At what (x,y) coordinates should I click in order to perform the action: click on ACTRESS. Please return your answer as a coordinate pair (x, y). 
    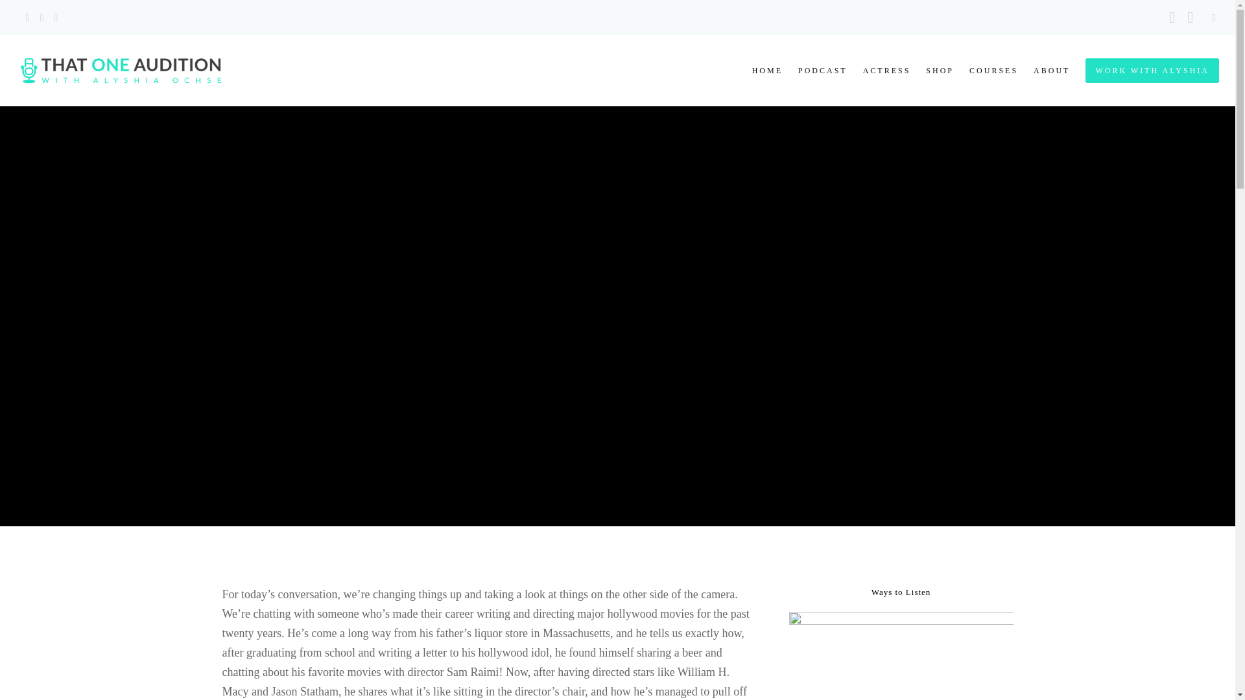
    Looking at the image, I should click on (879, 71).